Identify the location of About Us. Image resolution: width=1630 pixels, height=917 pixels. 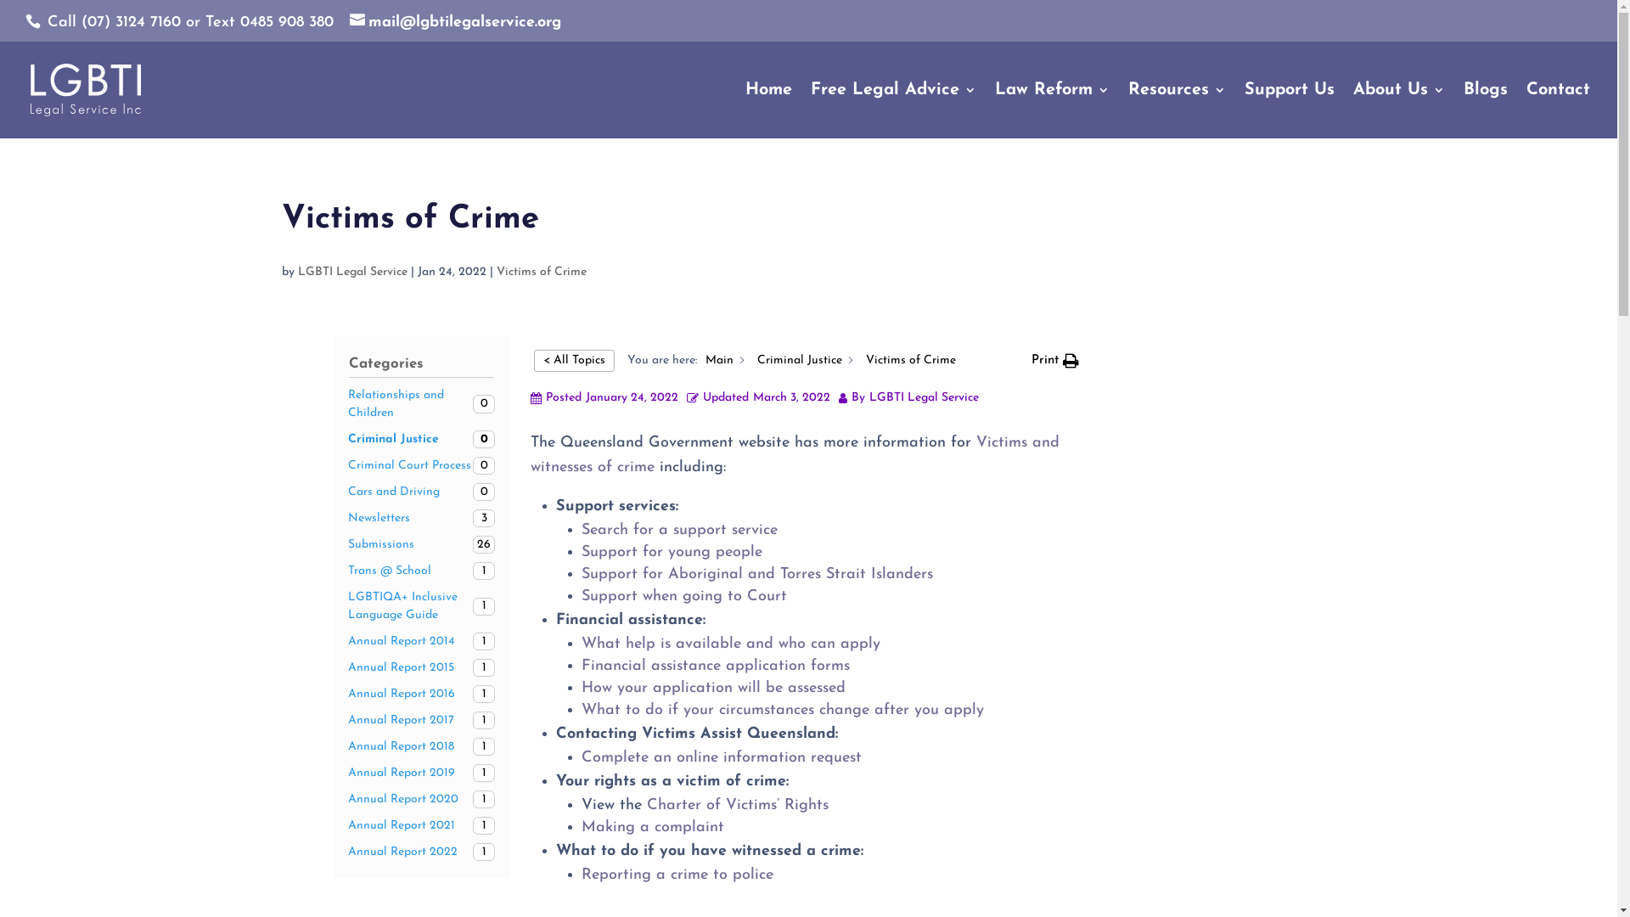
(1399, 111).